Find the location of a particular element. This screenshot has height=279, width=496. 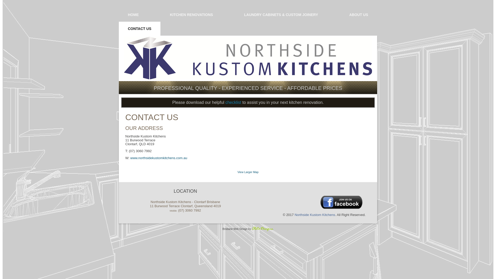

CONTACT US is located at coordinates (139, 29).